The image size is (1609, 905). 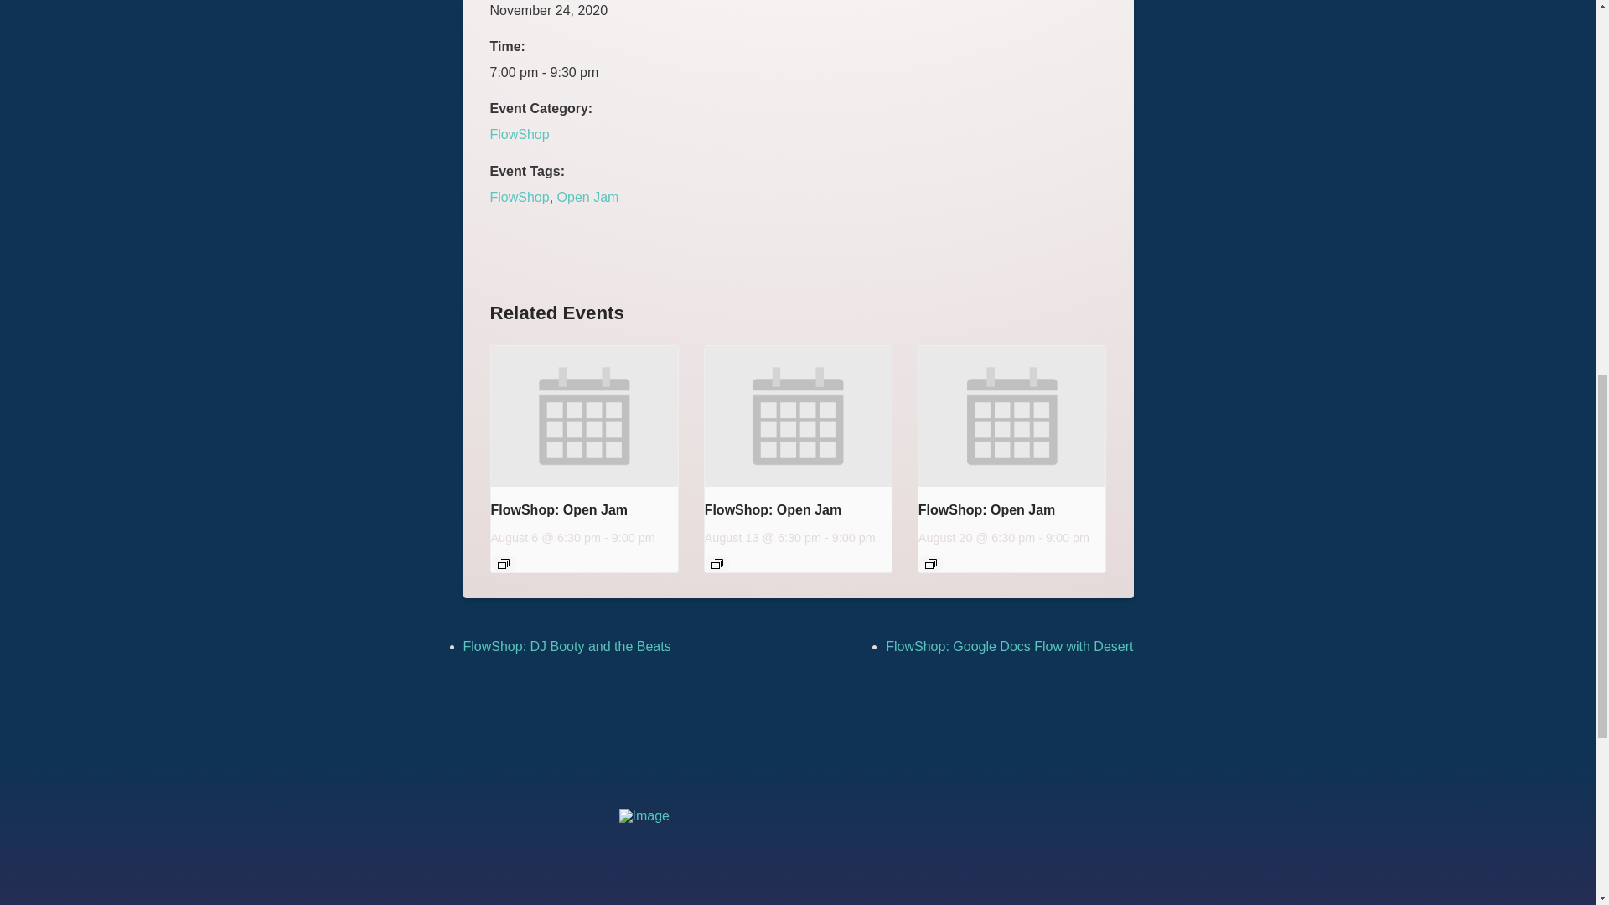 I want to click on Event Series, so click(x=717, y=564).